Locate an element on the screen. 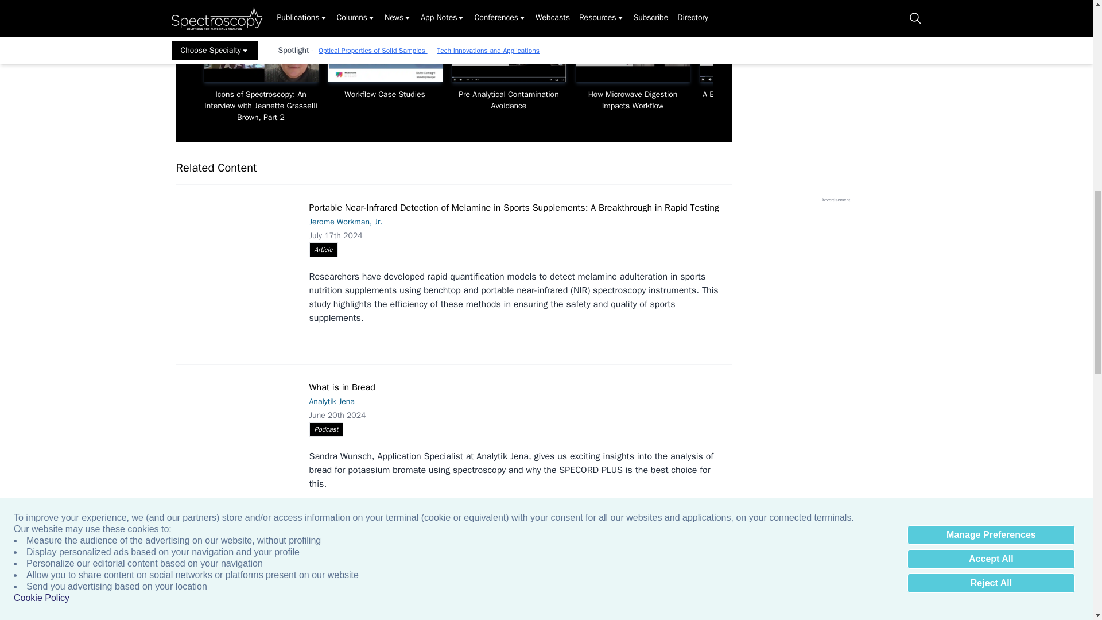  Pre-Analytical Contamination Avoidance is located at coordinates (509, 50).